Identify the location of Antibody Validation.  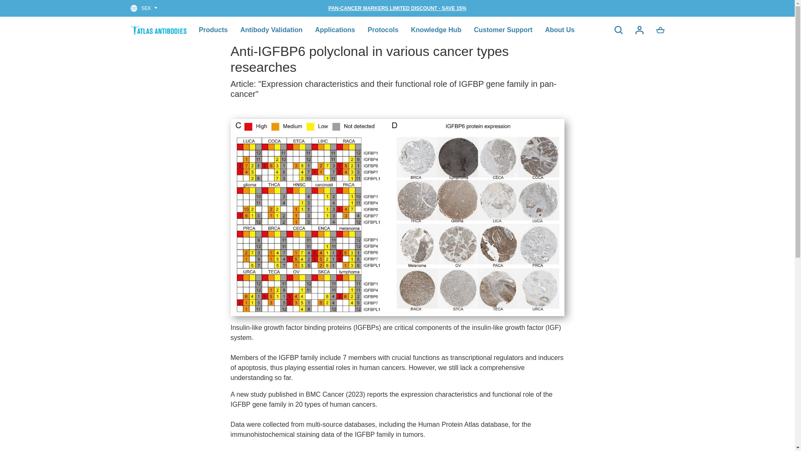
(271, 30).